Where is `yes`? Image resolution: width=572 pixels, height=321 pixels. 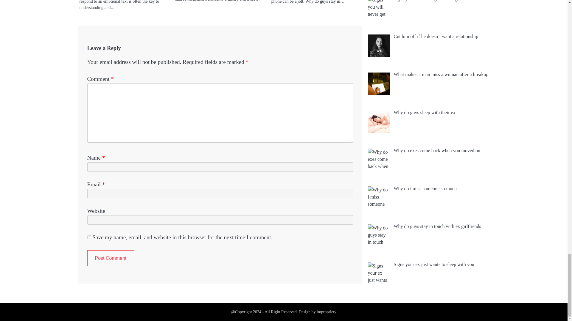
yes is located at coordinates (89, 237).